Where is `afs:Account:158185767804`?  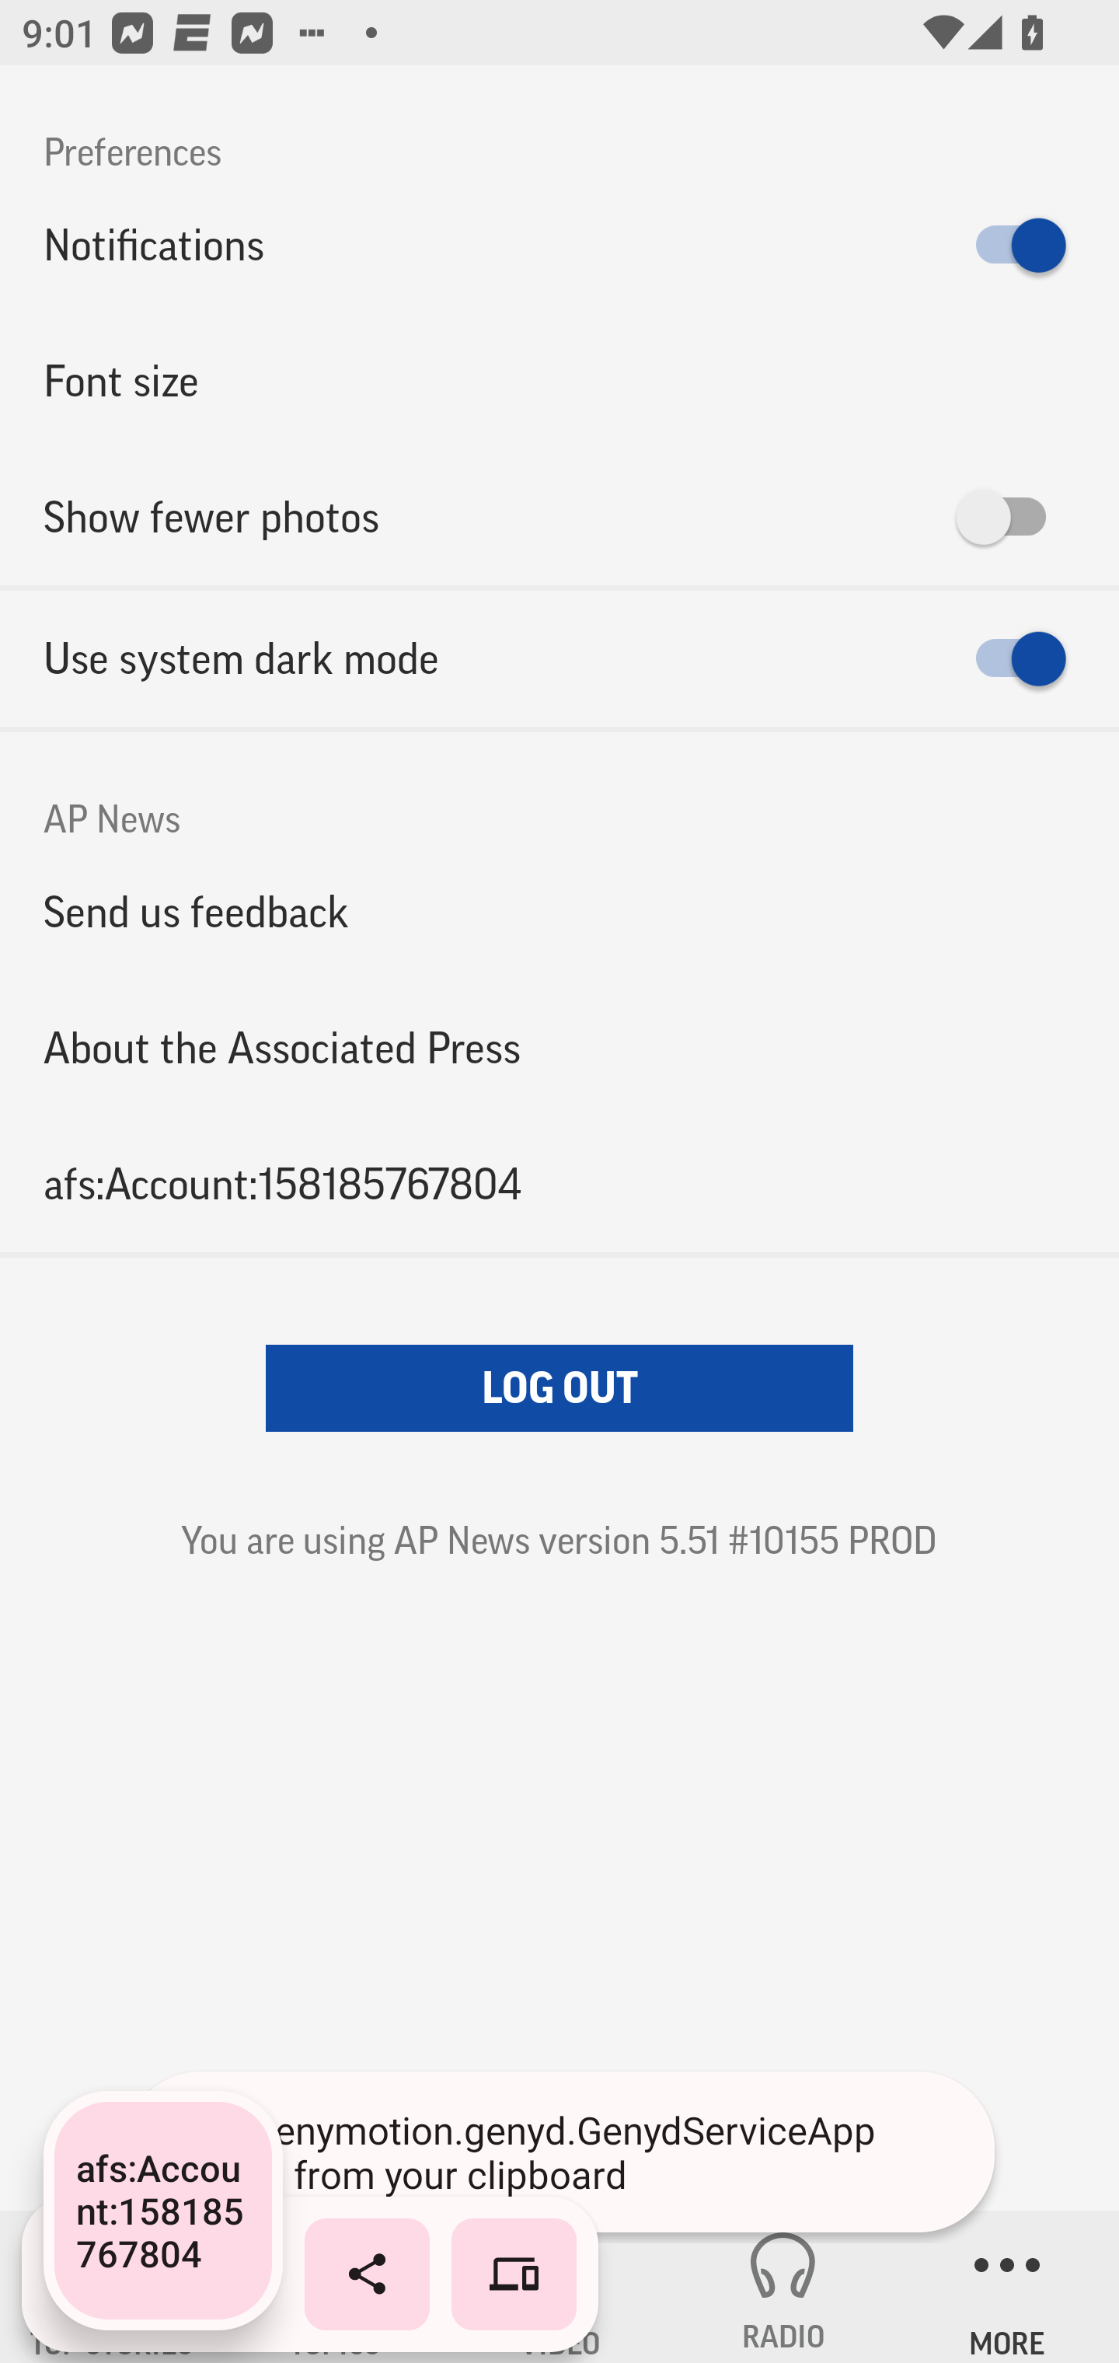
afs:Account:158185767804 is located at coordinates (559, 1183).